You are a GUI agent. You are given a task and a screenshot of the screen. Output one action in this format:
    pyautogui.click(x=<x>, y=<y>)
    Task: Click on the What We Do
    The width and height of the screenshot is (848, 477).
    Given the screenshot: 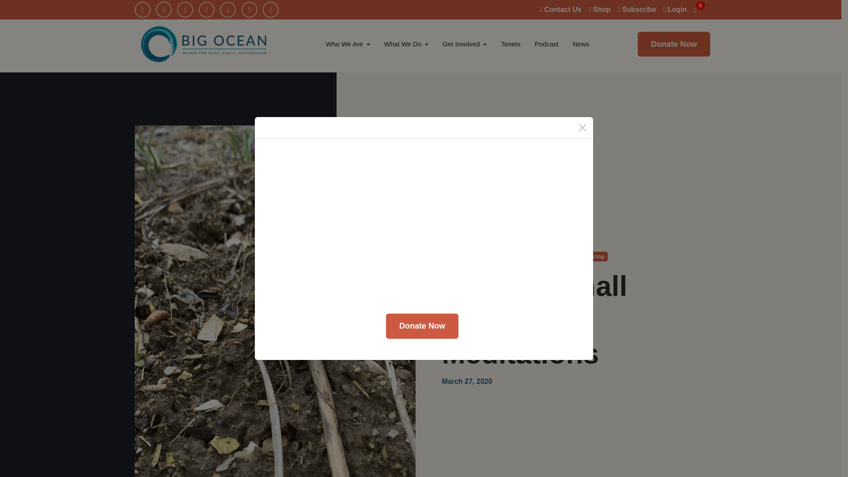 What is the action you would take?
    pyautogui.click(x=406, y=44)
    